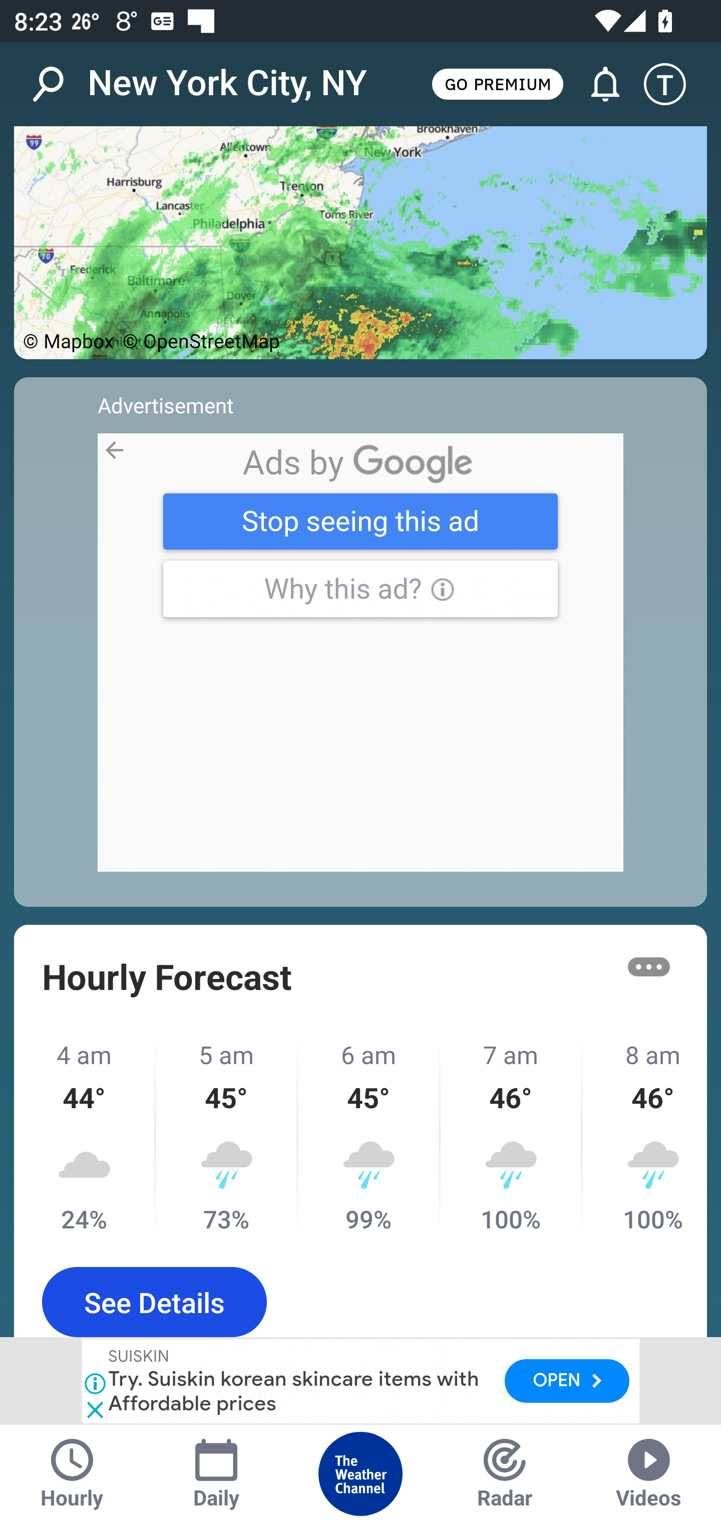  What do you see at coordinates (72, 1474) in the screenshot?
I see `Hourly Tab Hourly` at bounding box center [72, 1474].